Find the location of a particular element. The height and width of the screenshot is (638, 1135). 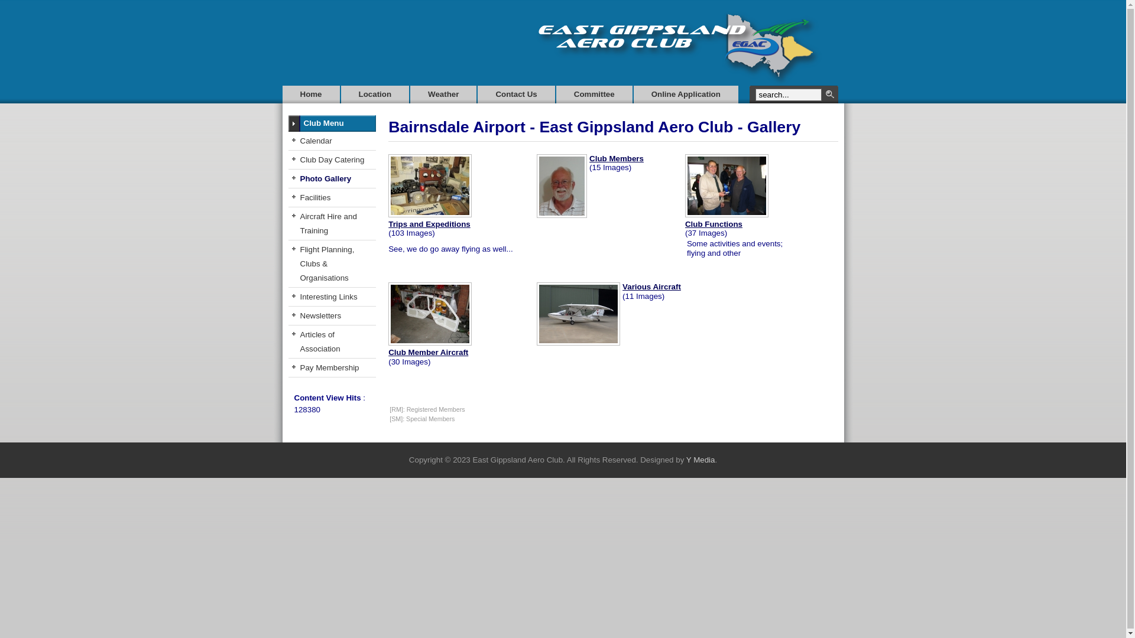

Calendar is located at coordinates (332, 141).